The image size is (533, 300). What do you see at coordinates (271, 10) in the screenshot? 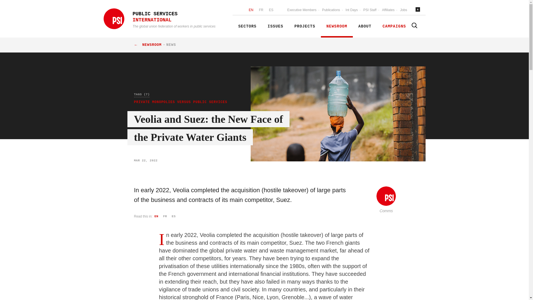
I see `ES` at bounding box center [271, 10].